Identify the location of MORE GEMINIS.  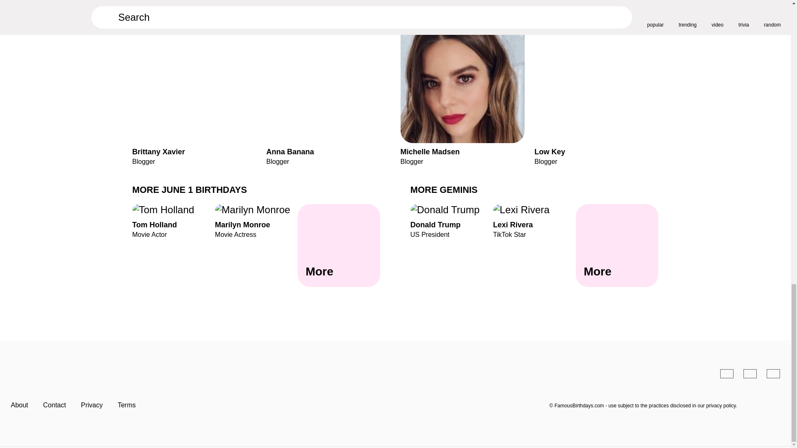
(444, 189).